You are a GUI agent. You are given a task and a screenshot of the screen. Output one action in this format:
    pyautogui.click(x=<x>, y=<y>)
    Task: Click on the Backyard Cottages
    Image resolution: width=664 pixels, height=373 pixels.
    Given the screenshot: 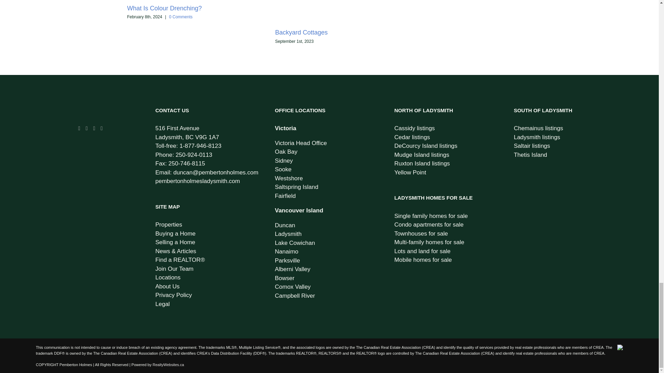 What is the action you would take?
    pyautogui.click(x=301, y=32)
    